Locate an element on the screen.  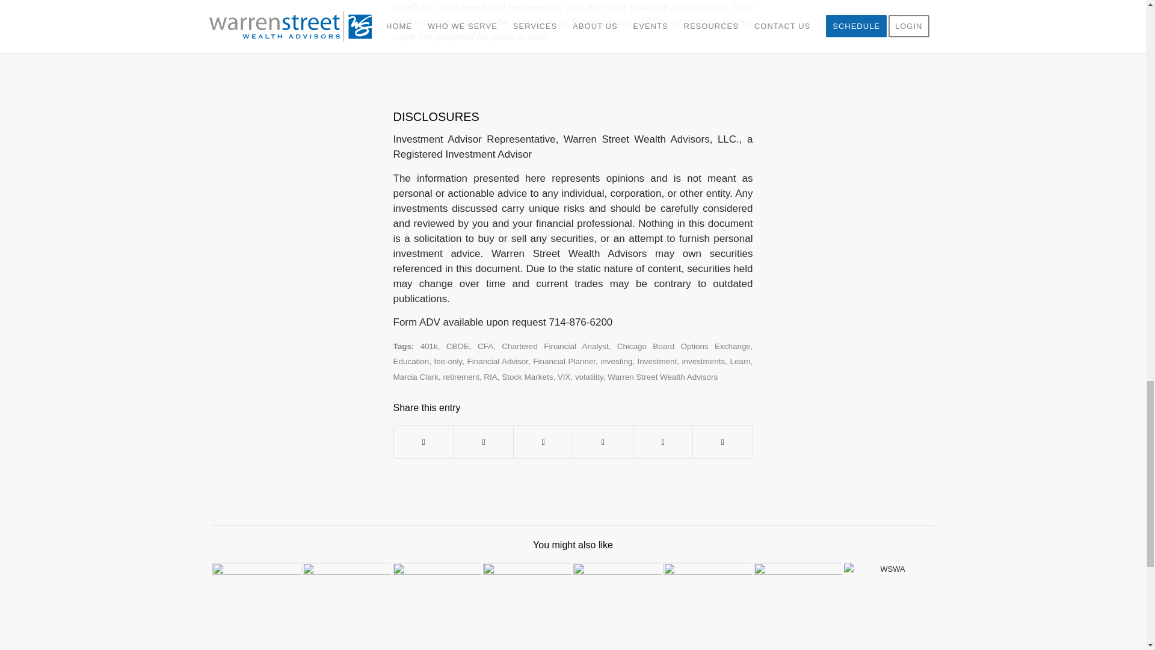
401k is located at coordinates (428, 347).